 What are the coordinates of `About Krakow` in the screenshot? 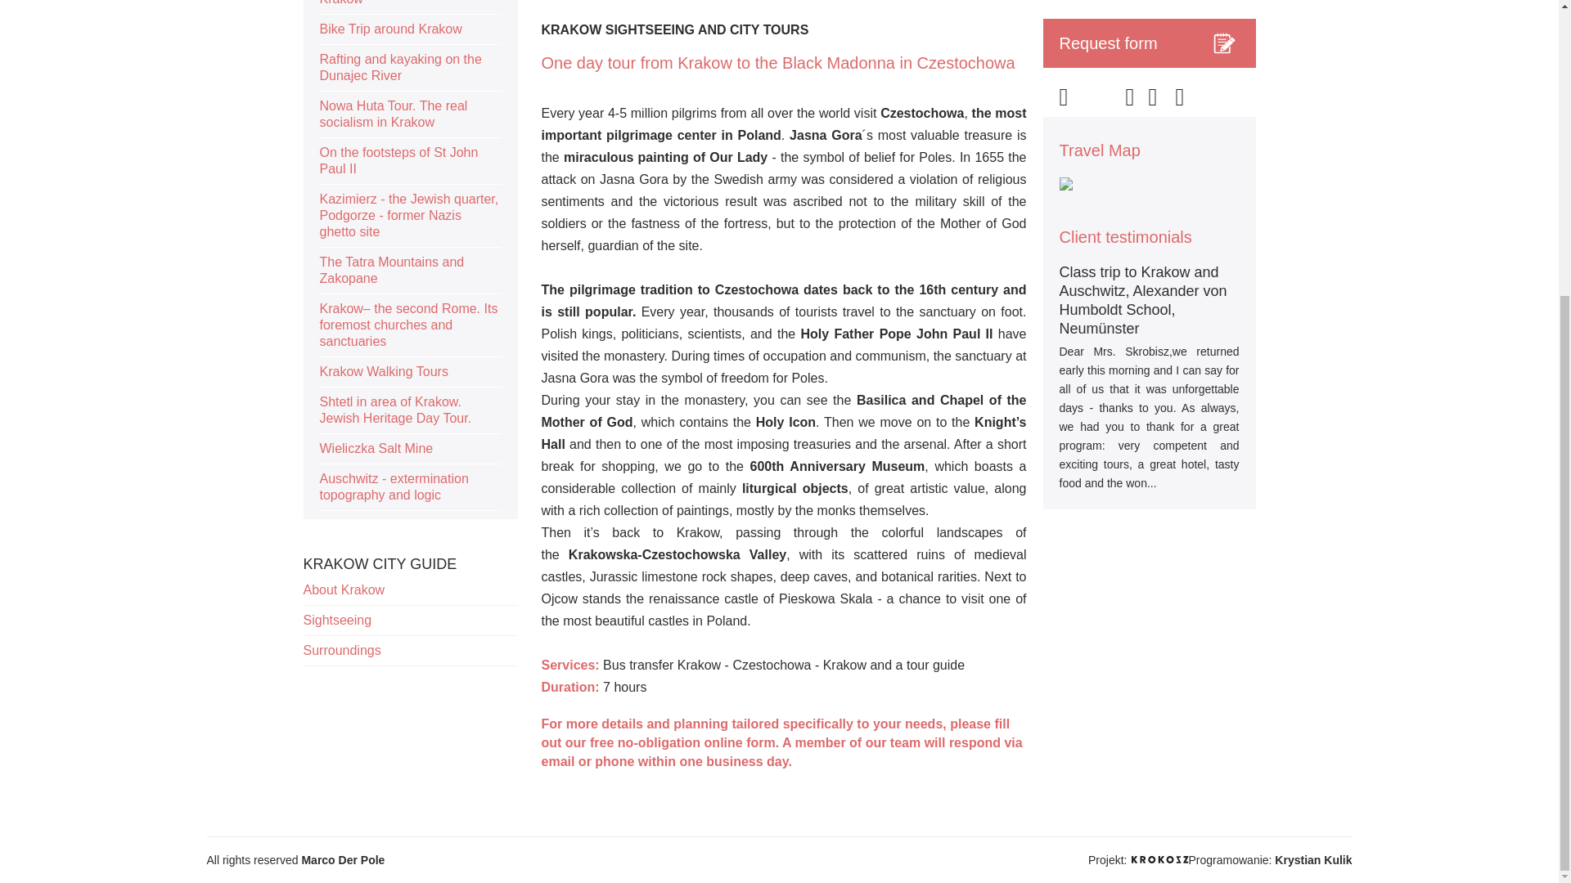 It's located at (409, 590).